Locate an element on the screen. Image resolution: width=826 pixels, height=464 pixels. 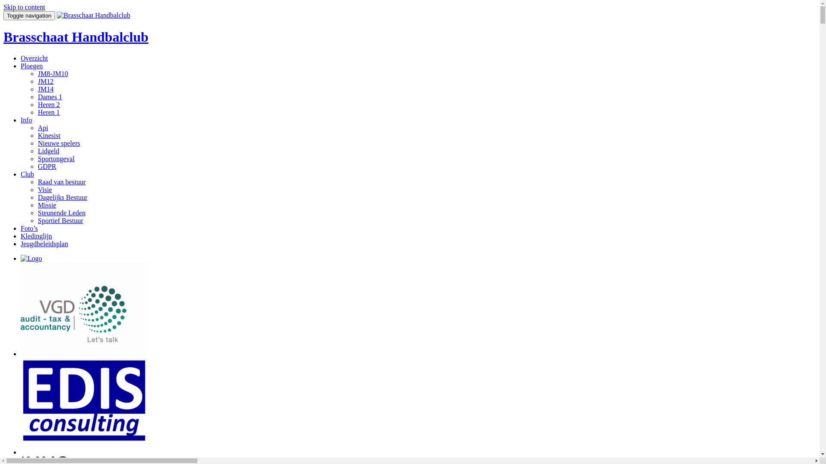
Club is located at coordinates (28, 174).